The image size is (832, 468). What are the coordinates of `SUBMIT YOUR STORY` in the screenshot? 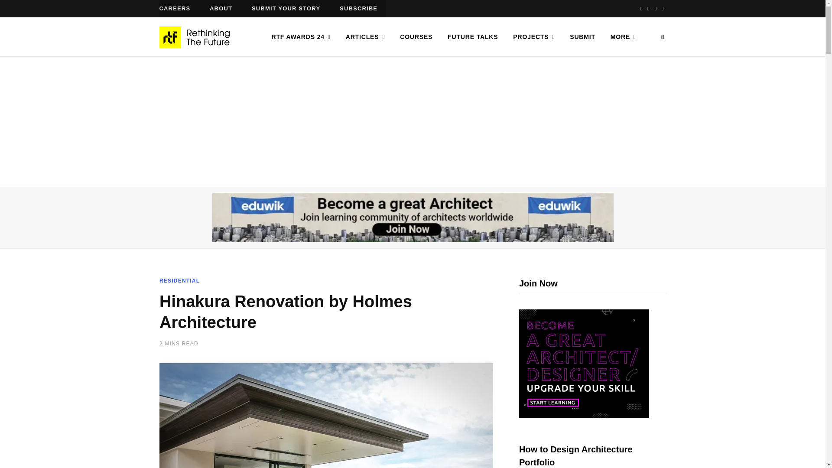 It's located at (286, 9).